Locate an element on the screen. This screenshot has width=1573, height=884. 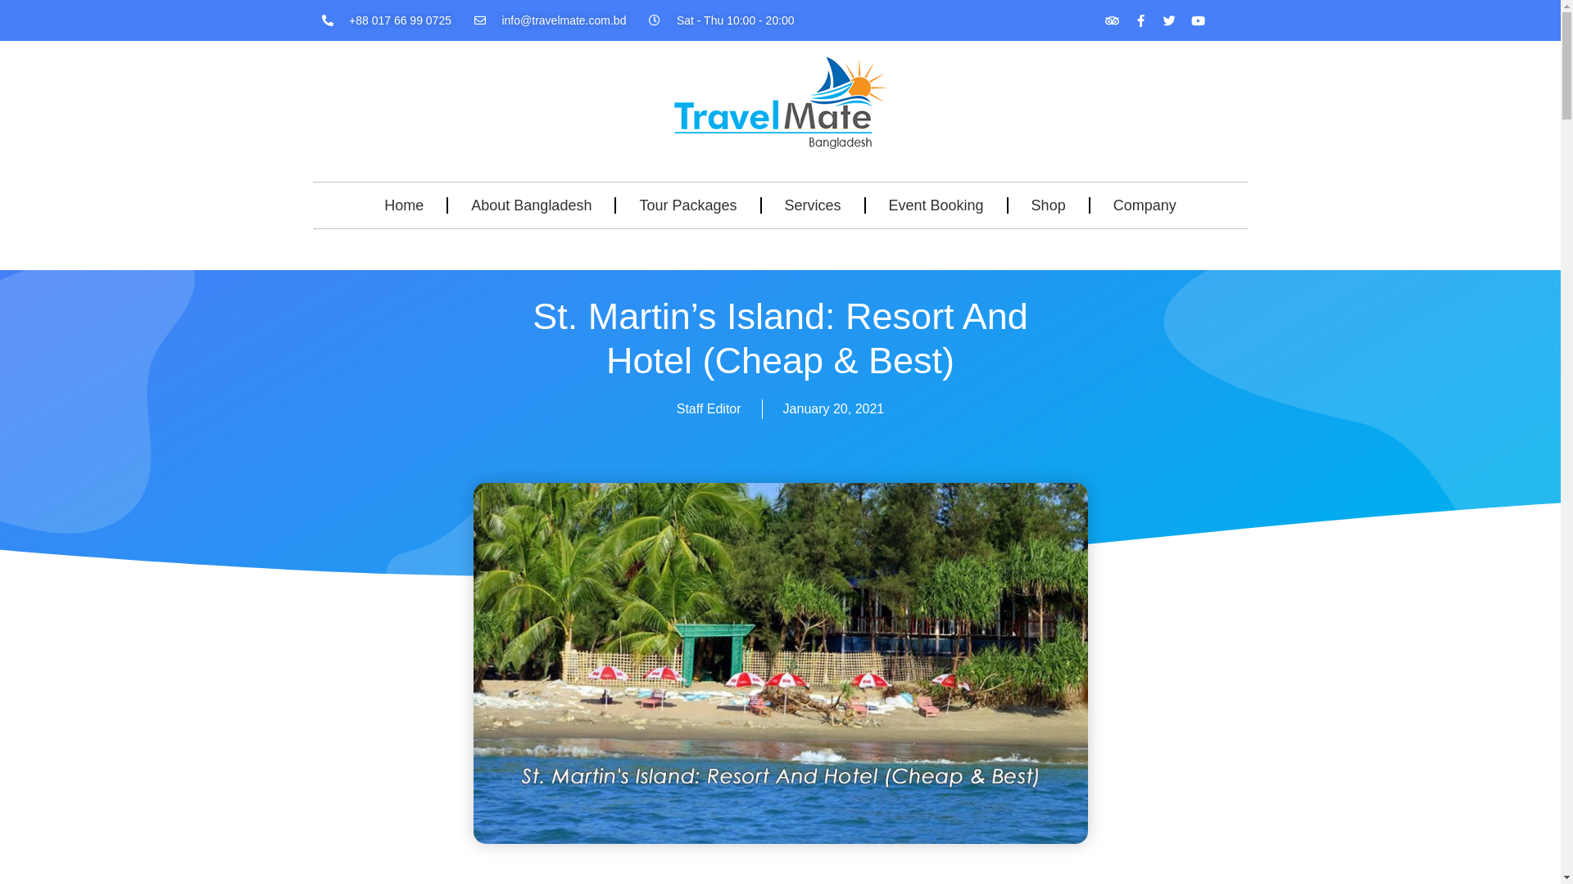
Tour Packages is located at coordinates (688, 205).